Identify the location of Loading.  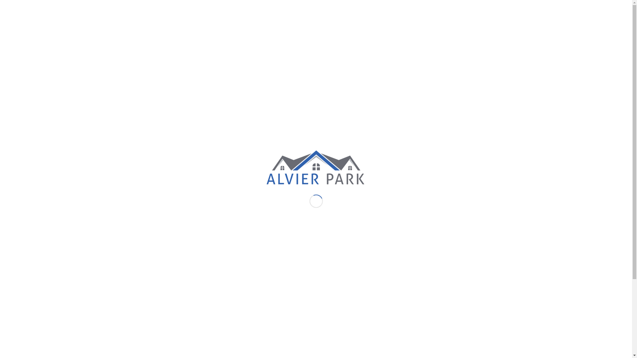
(316, 169).